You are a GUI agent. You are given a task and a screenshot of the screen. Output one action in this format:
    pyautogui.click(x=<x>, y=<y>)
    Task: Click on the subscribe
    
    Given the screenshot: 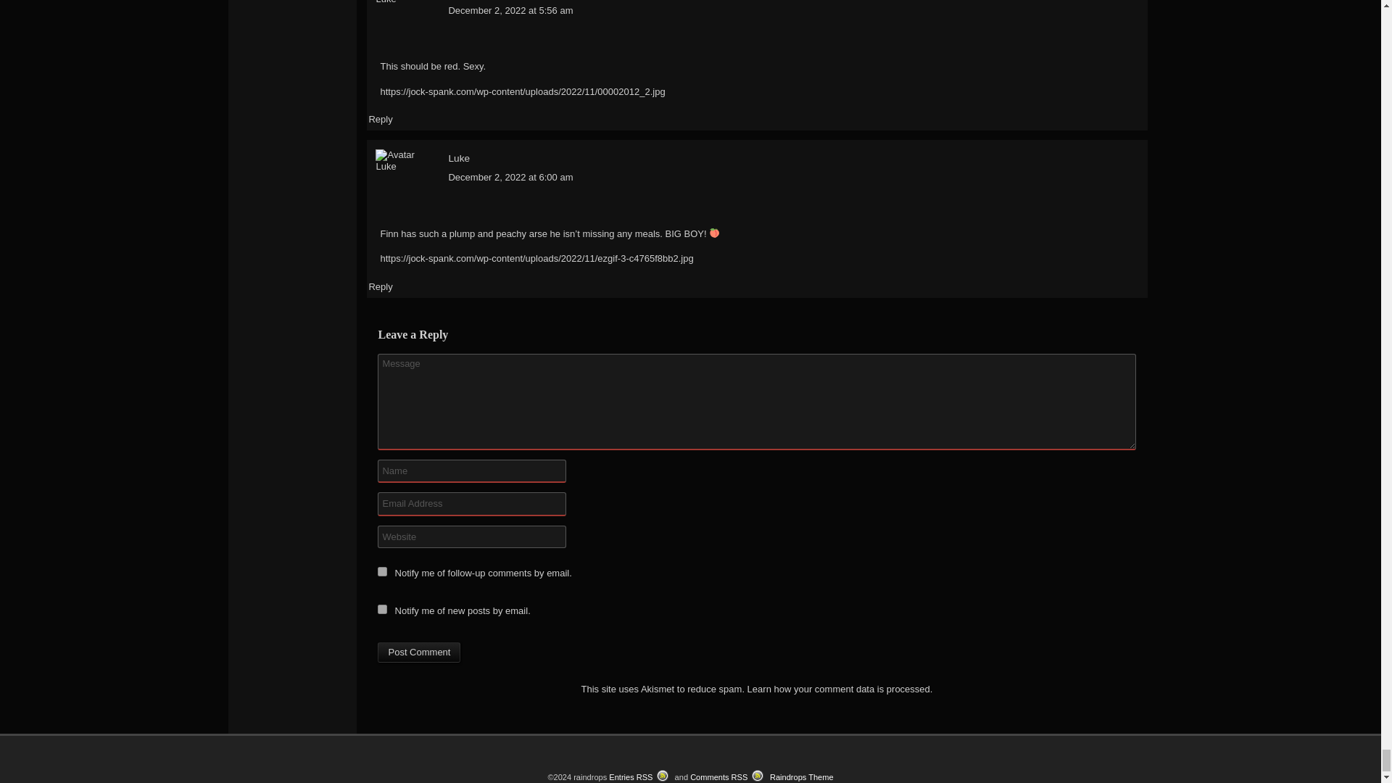 What is the action you would take?
    pyautogui.click(x=381, y=609)
    